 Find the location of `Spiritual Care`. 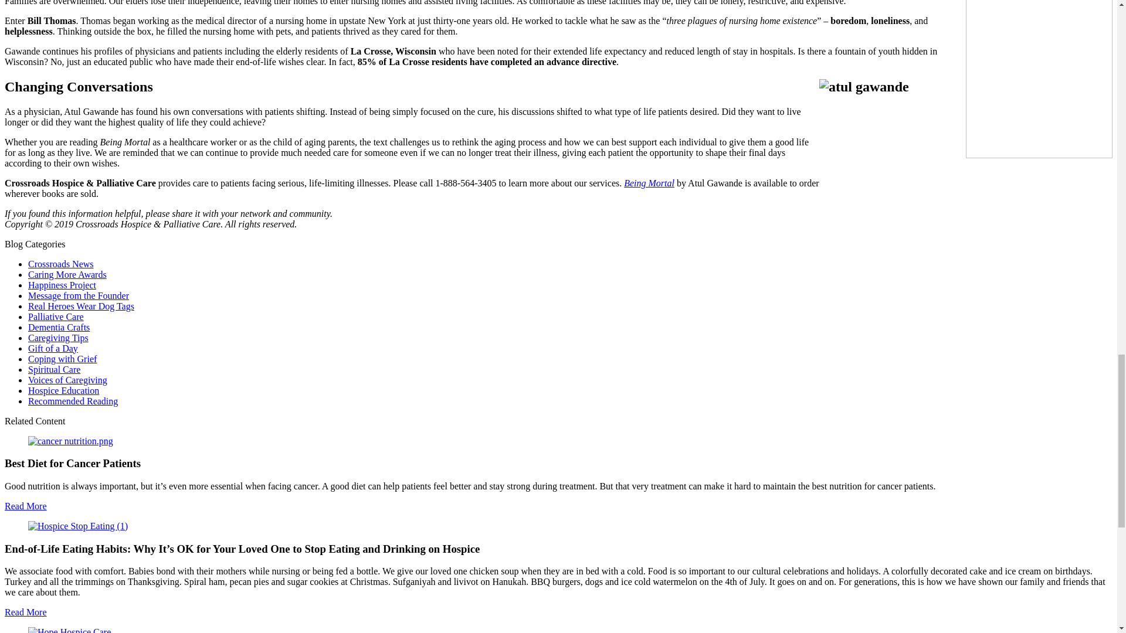

Spiritual Care is located at coordinates (54, 369).